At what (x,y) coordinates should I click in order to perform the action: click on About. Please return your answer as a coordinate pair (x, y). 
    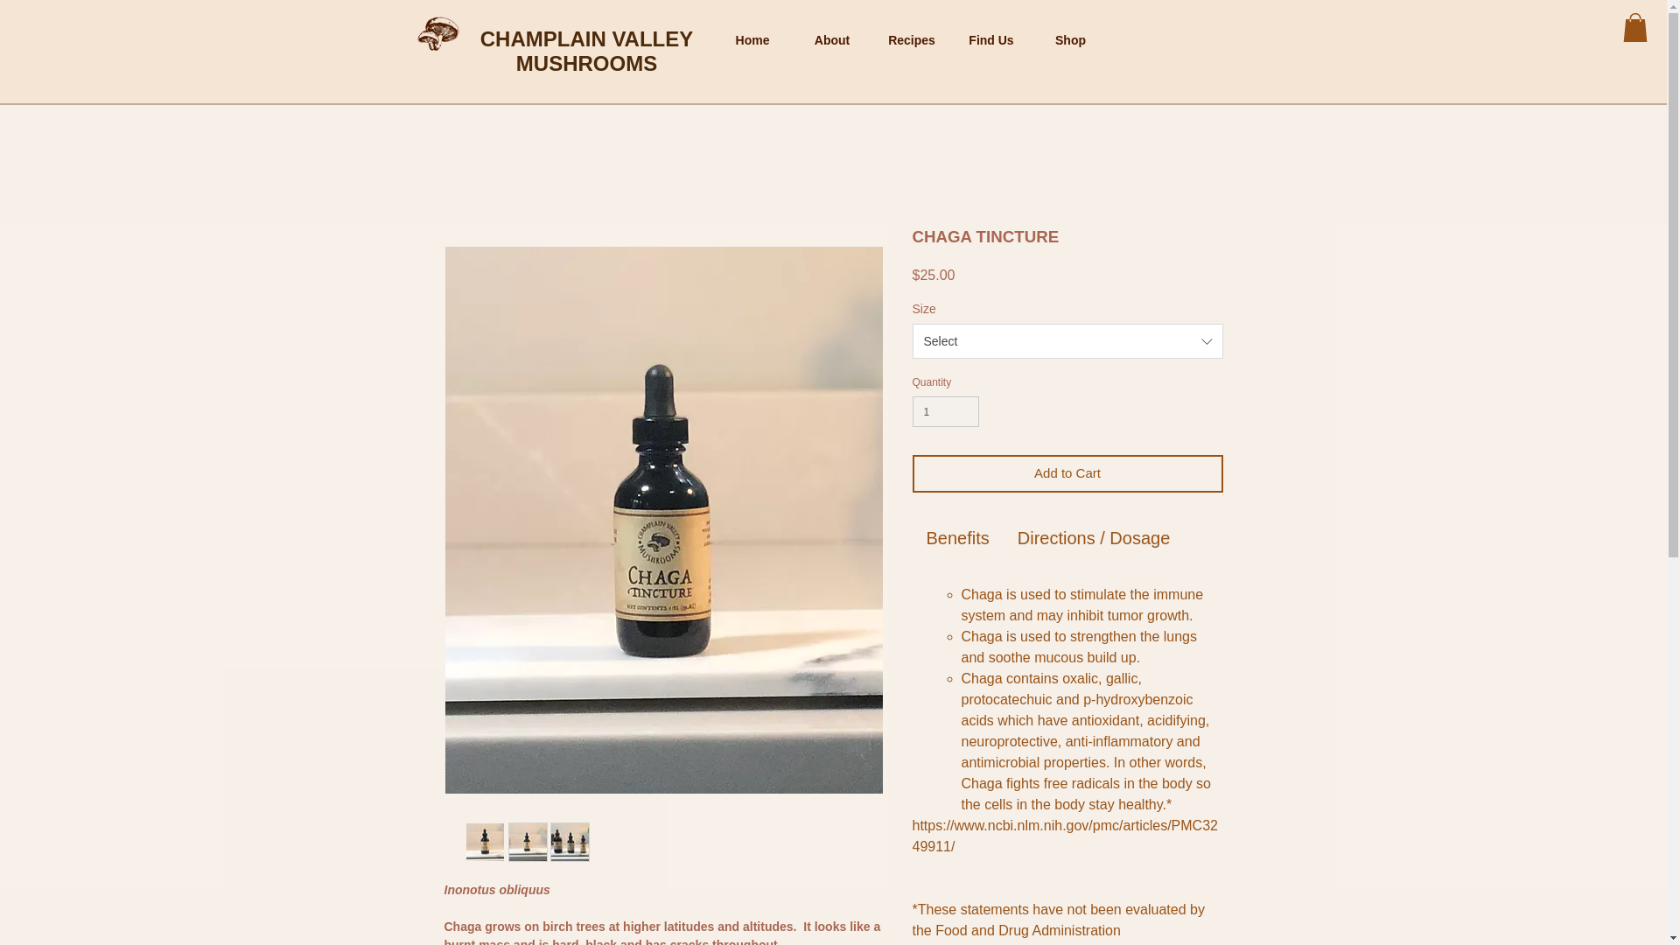
    Looking at the image, I should click on (832, 40).